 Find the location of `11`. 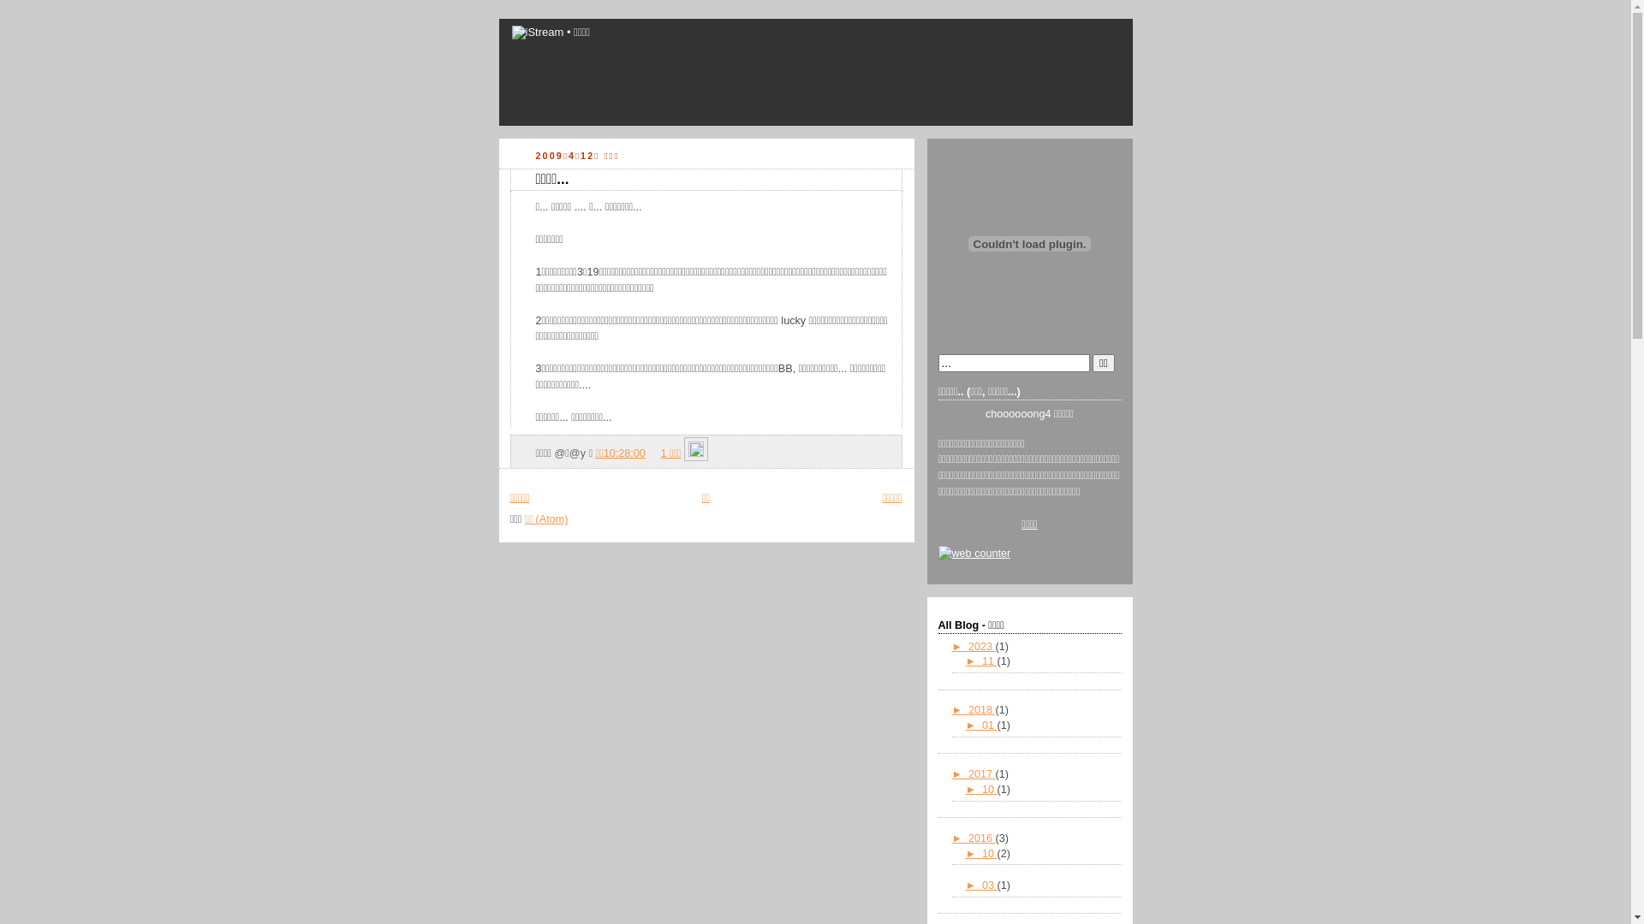

11 is located at coordinates (990, 661).